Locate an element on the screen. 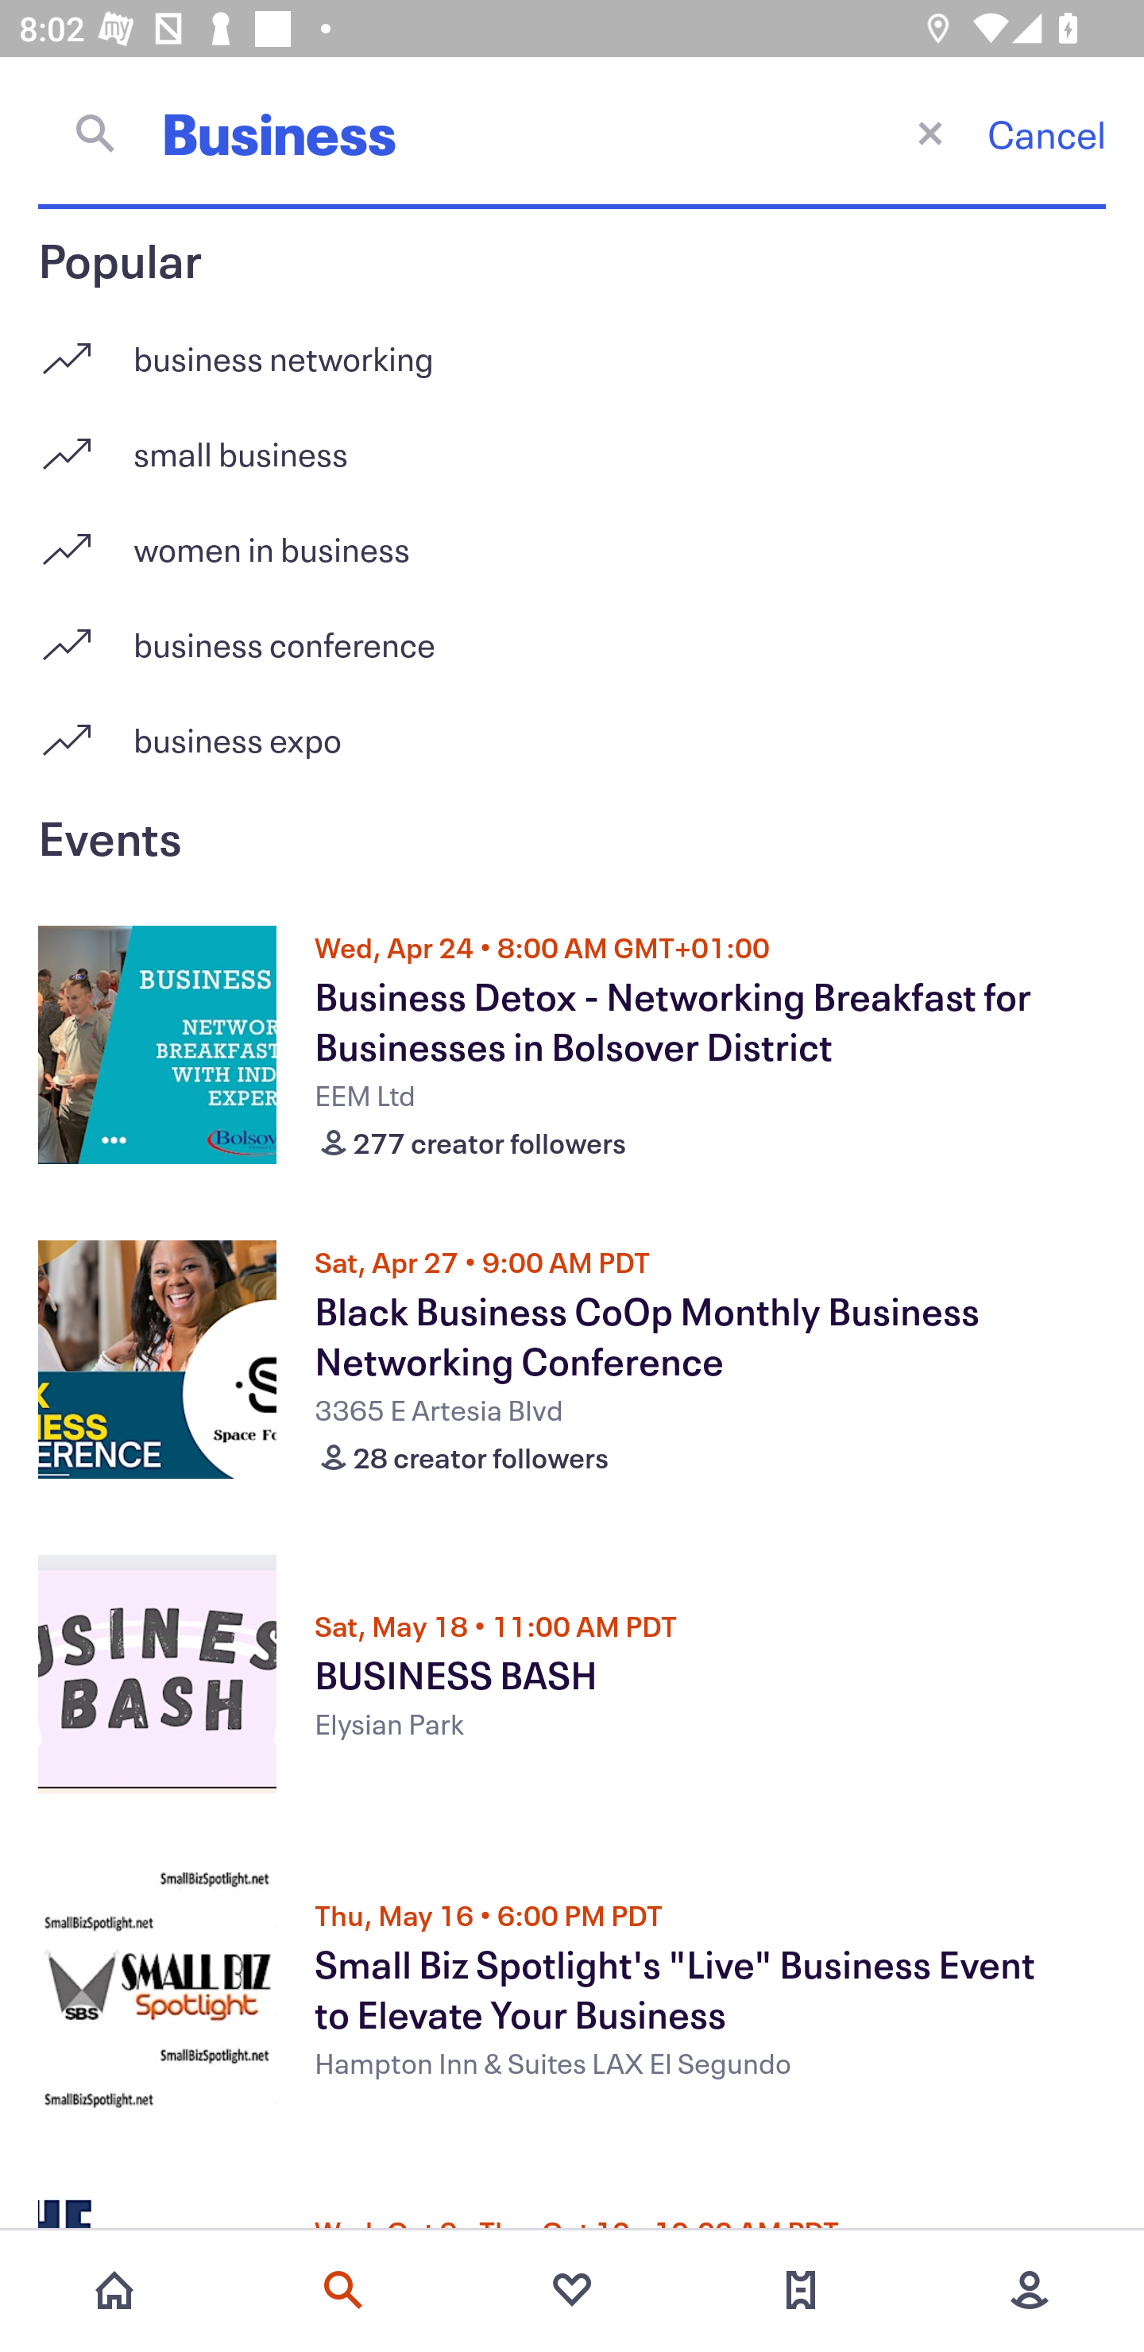 The width and height of the screenshot is (1144, 2352). Home is located at coordinates (114, 2290).